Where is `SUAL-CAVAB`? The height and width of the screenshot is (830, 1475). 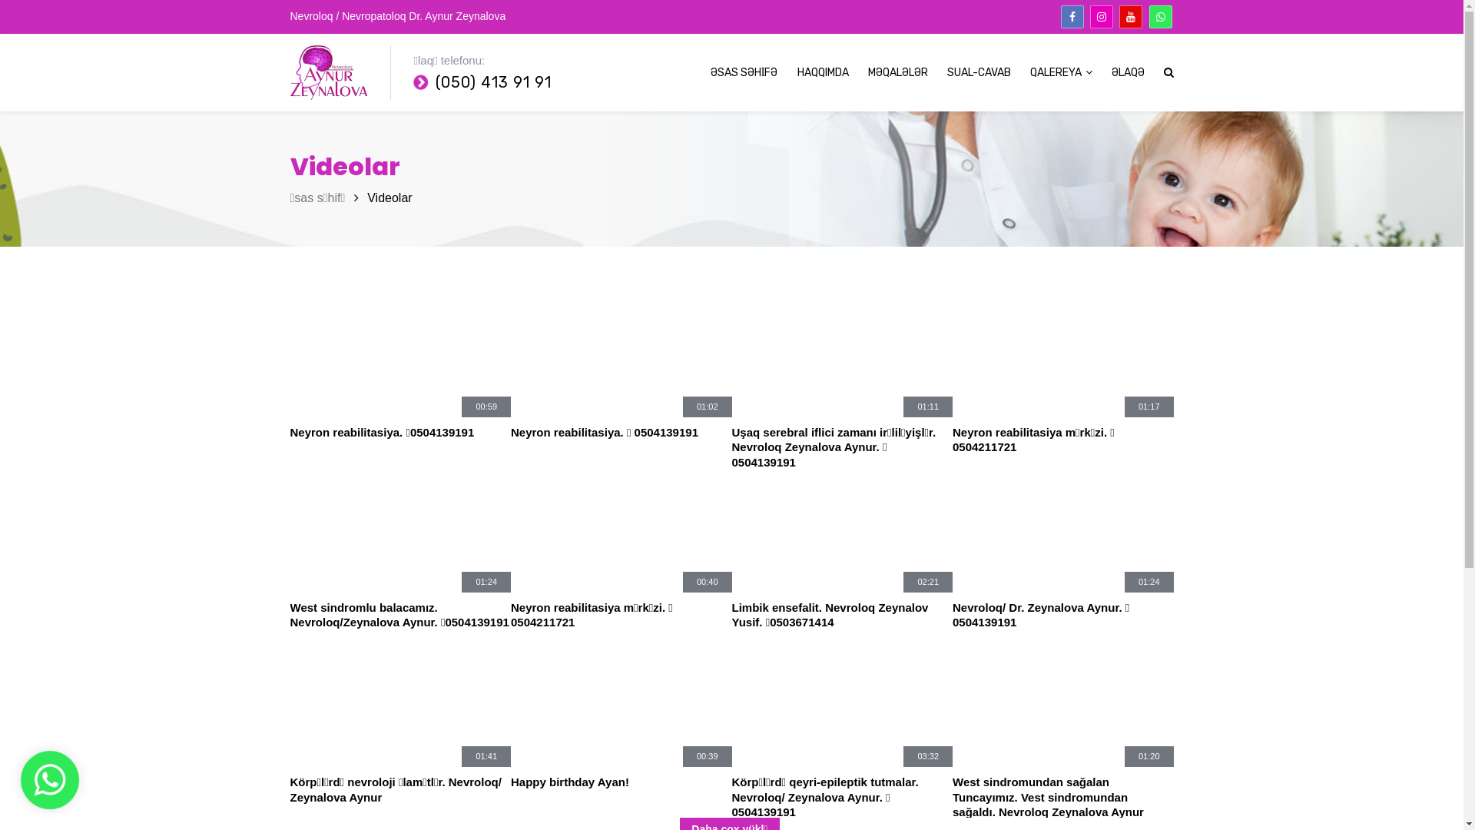 SUAL-CAVAB is located at coordinates (979, 73).